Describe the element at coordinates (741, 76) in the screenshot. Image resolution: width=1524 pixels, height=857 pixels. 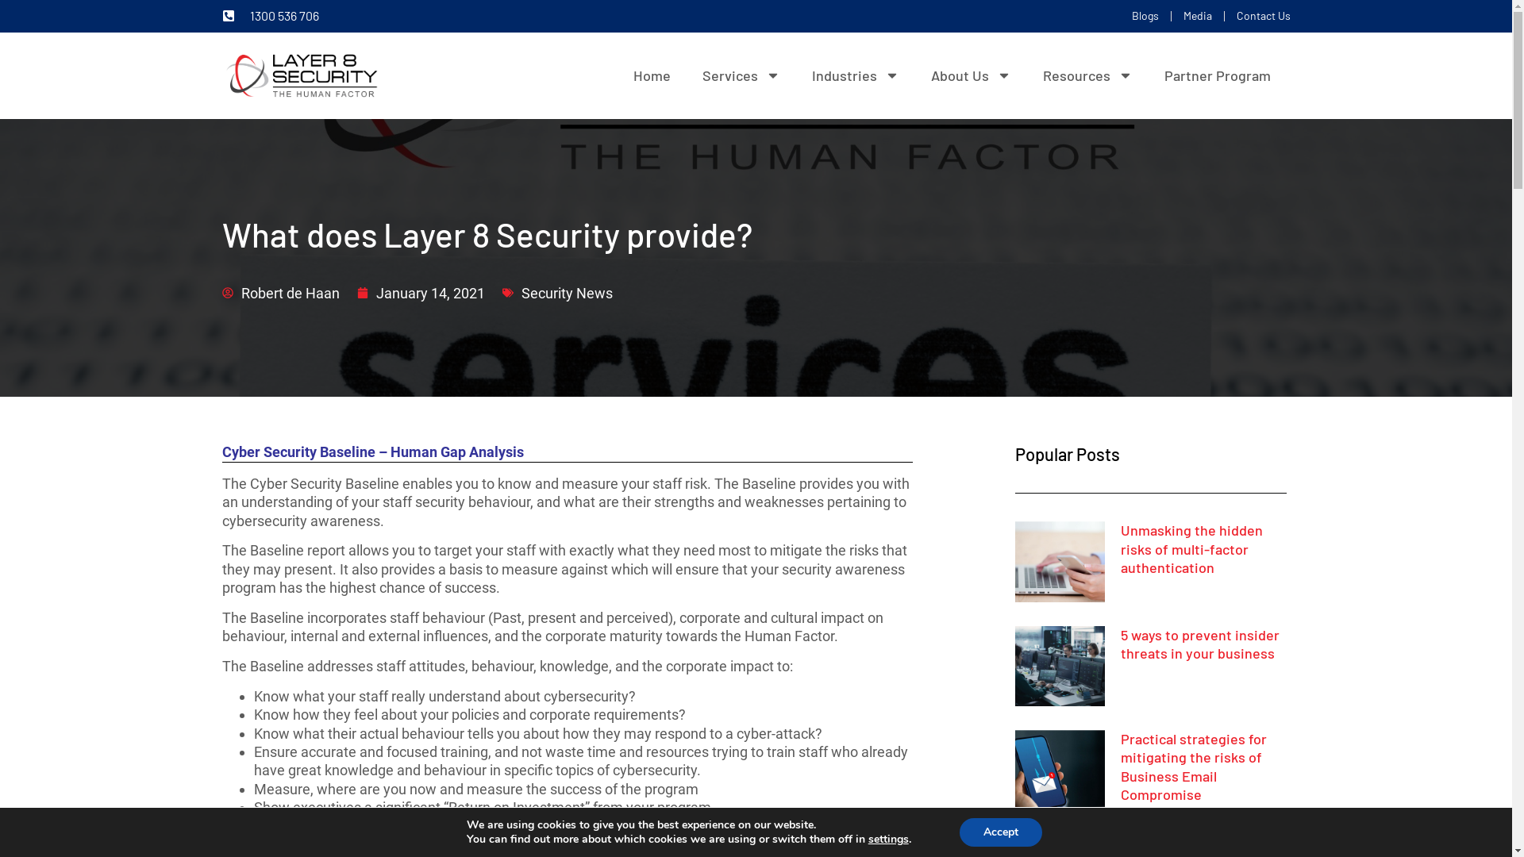
I see `Services` at that location.